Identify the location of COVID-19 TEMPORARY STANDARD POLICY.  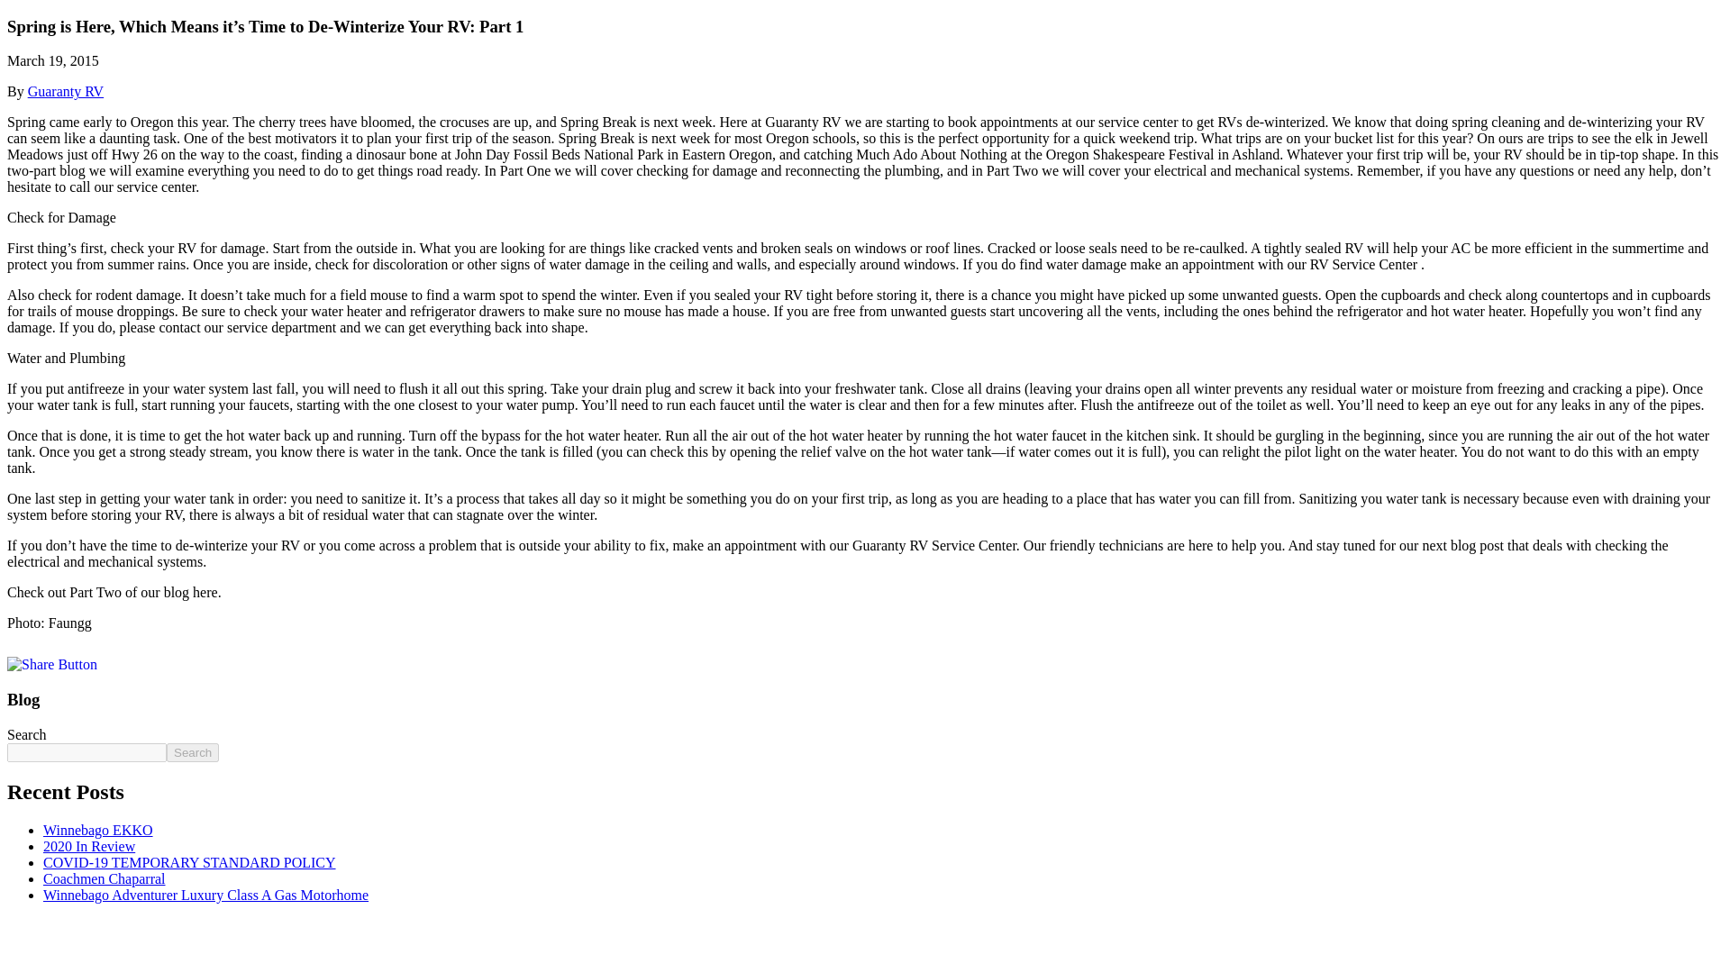
(189, 862).